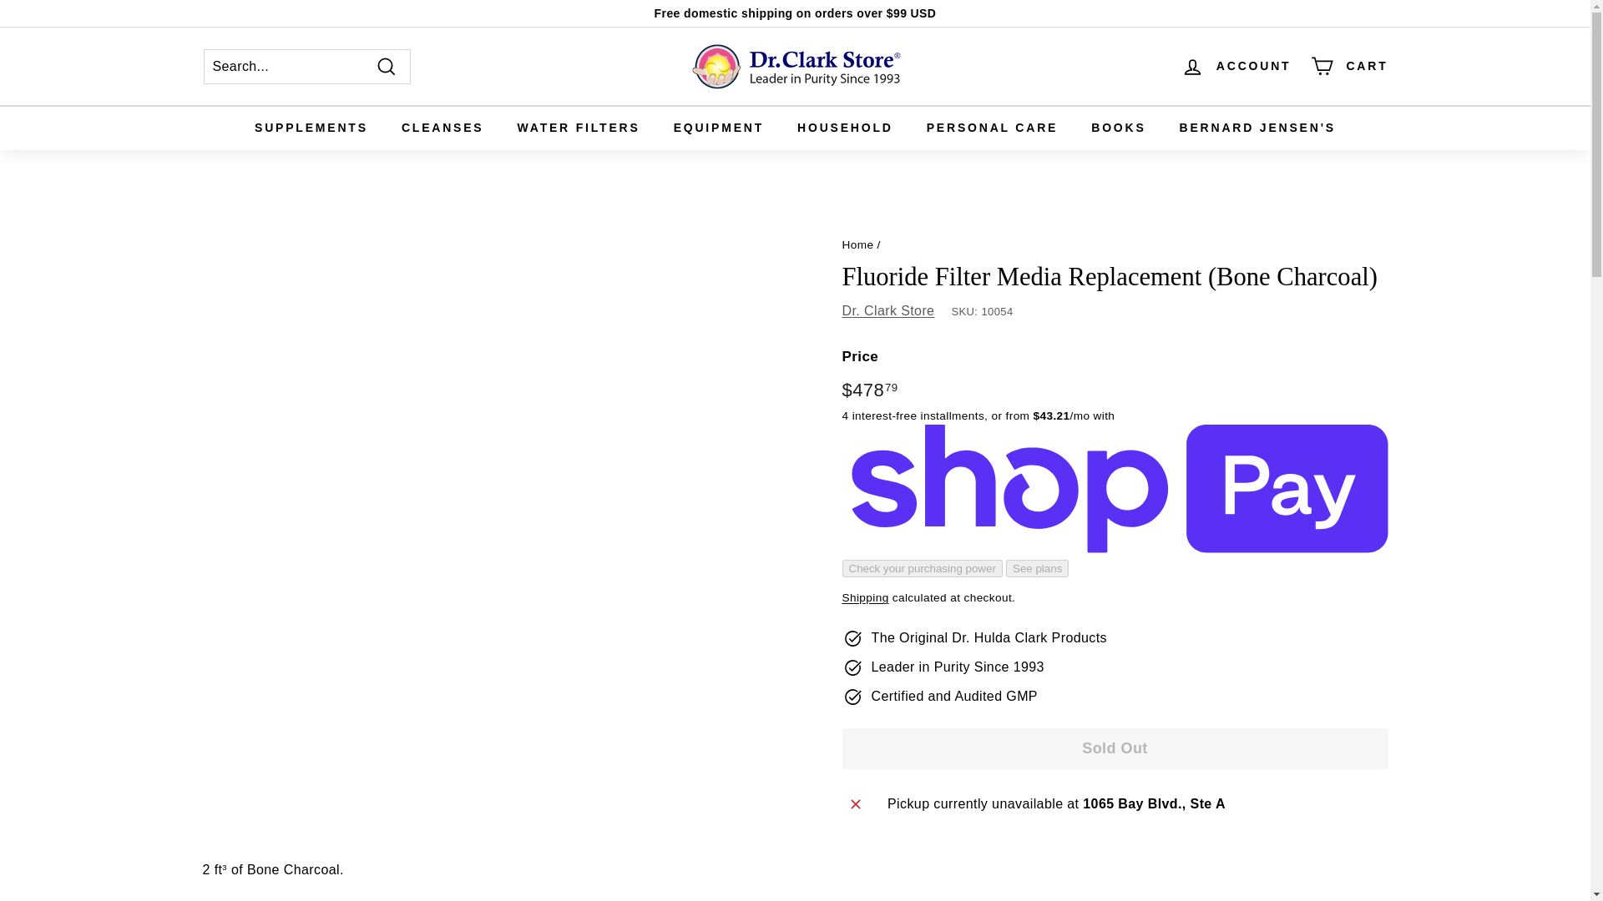 Image resolution: width=1603 pixels, height=901 pixels. I want to click on ACCOUNT, so click(1236, 66).